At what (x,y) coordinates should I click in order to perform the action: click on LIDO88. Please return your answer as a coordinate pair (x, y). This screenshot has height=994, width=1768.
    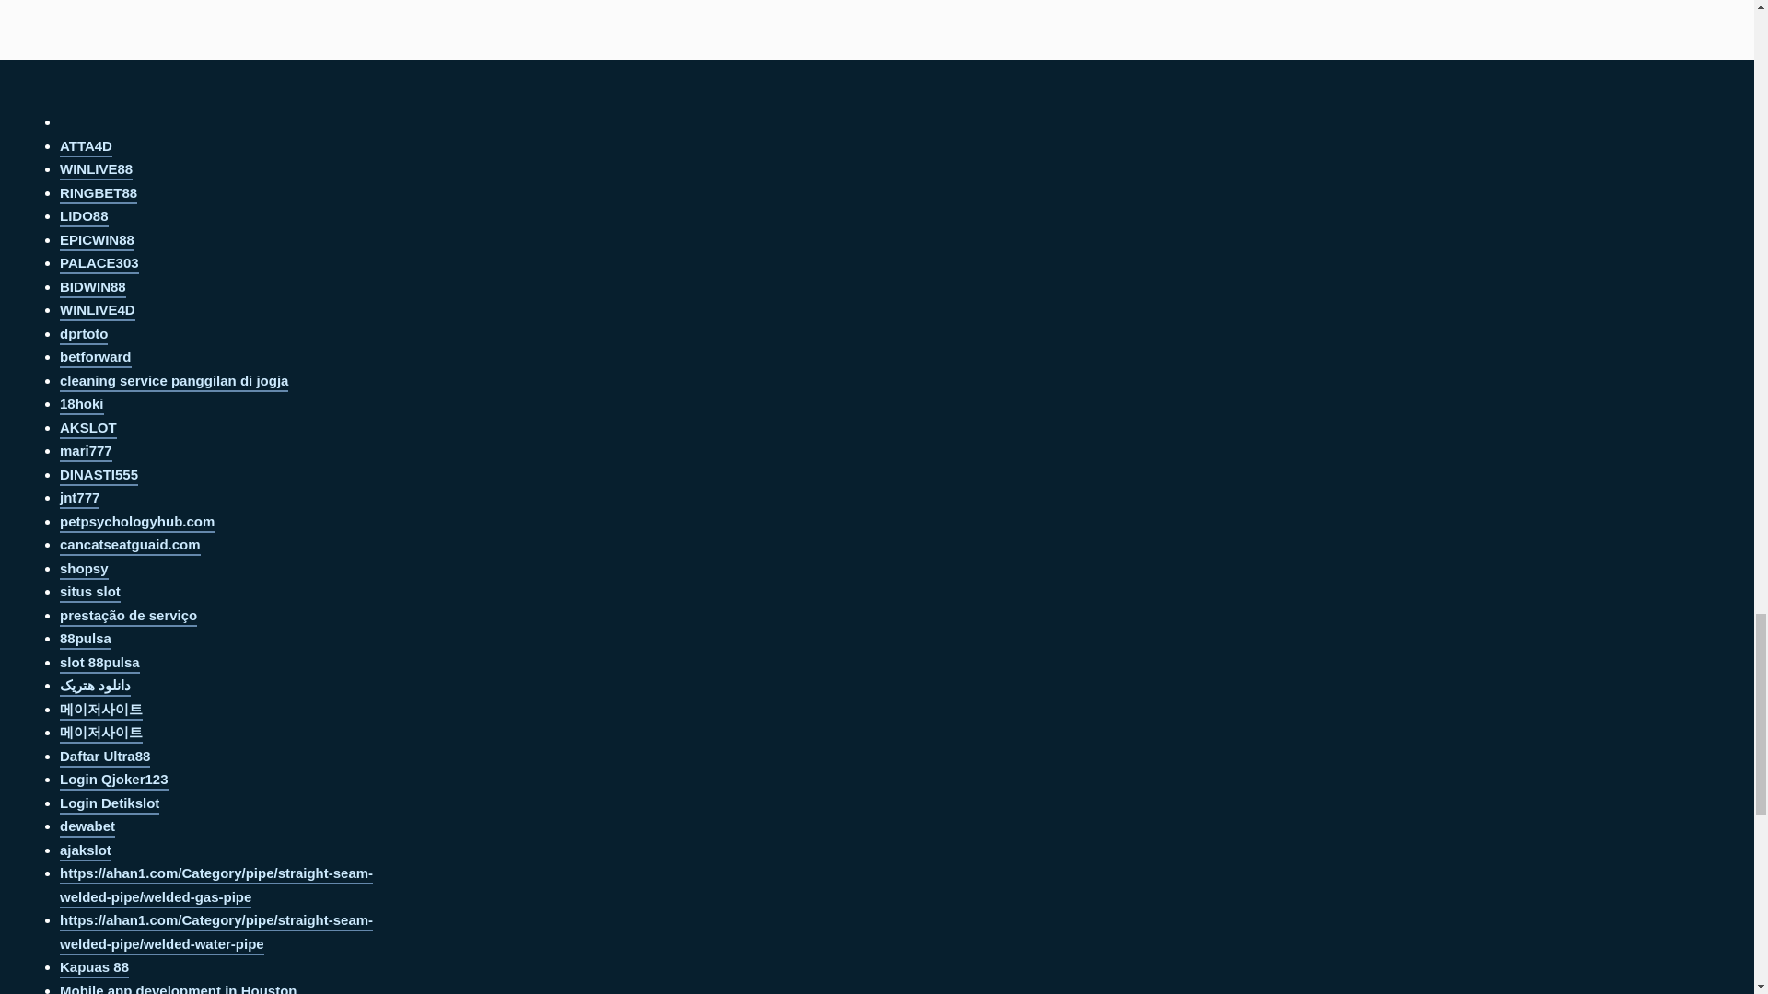
    Looking at the image, I should click on (84, 217).